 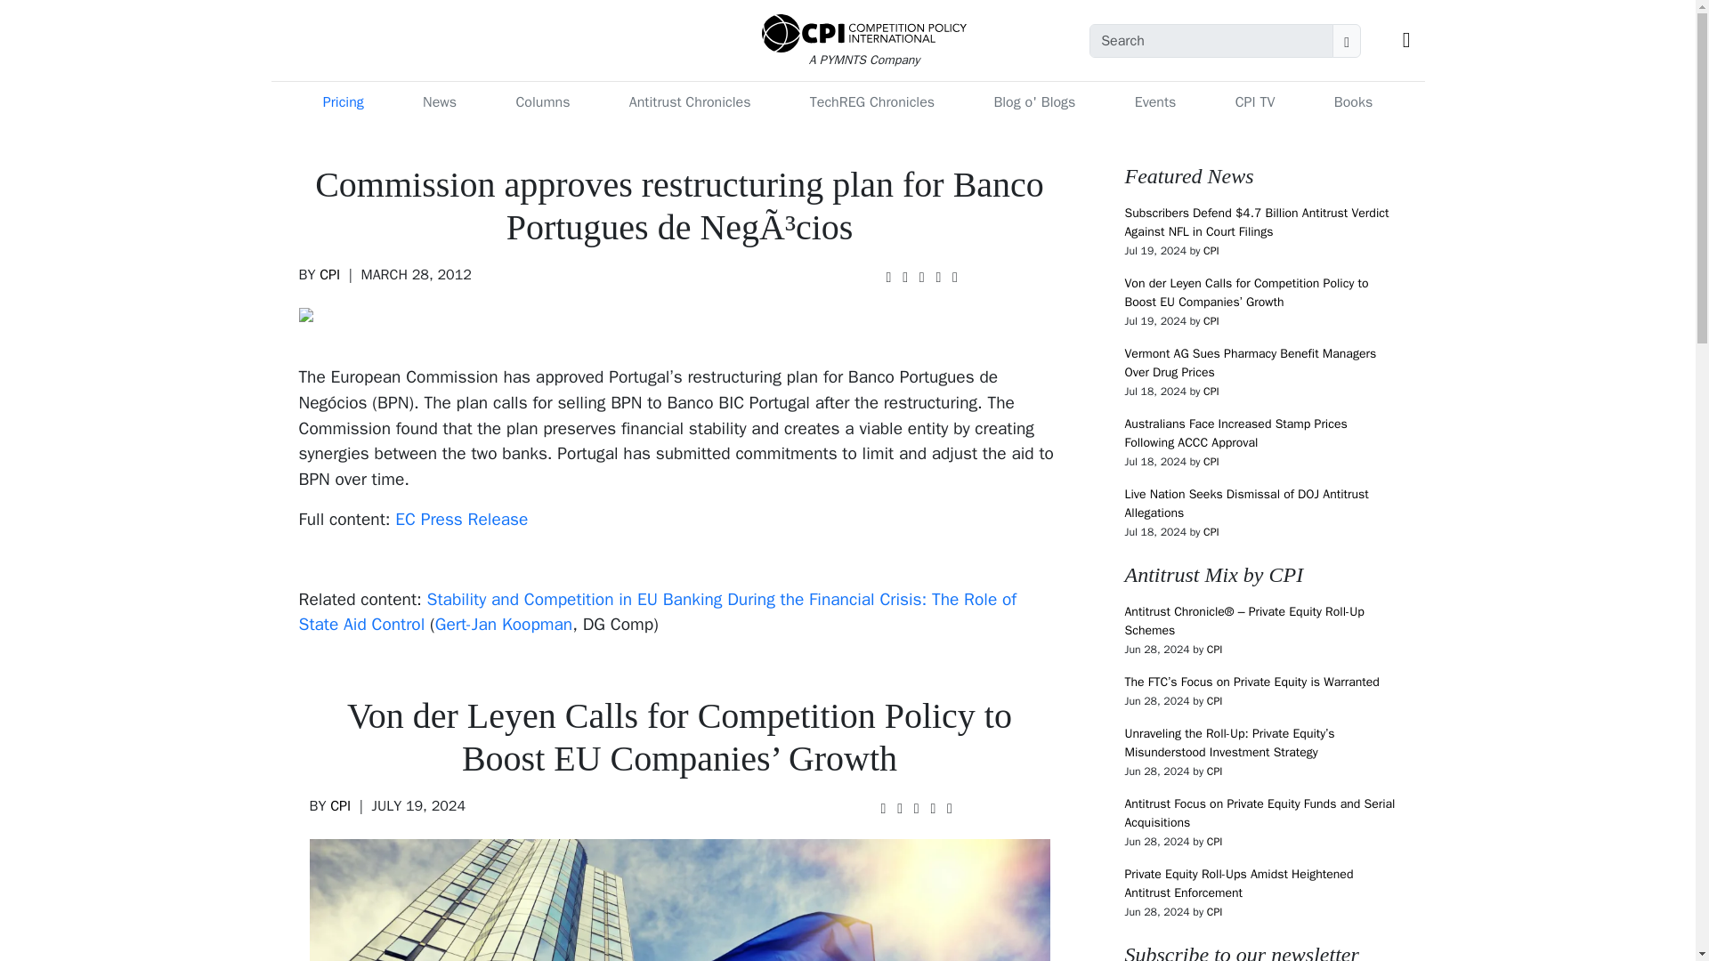 What do you see at coordinates (872, 102) in the screenshot?
I see `TechREG Chronicles` at bounding box center [872, 102].